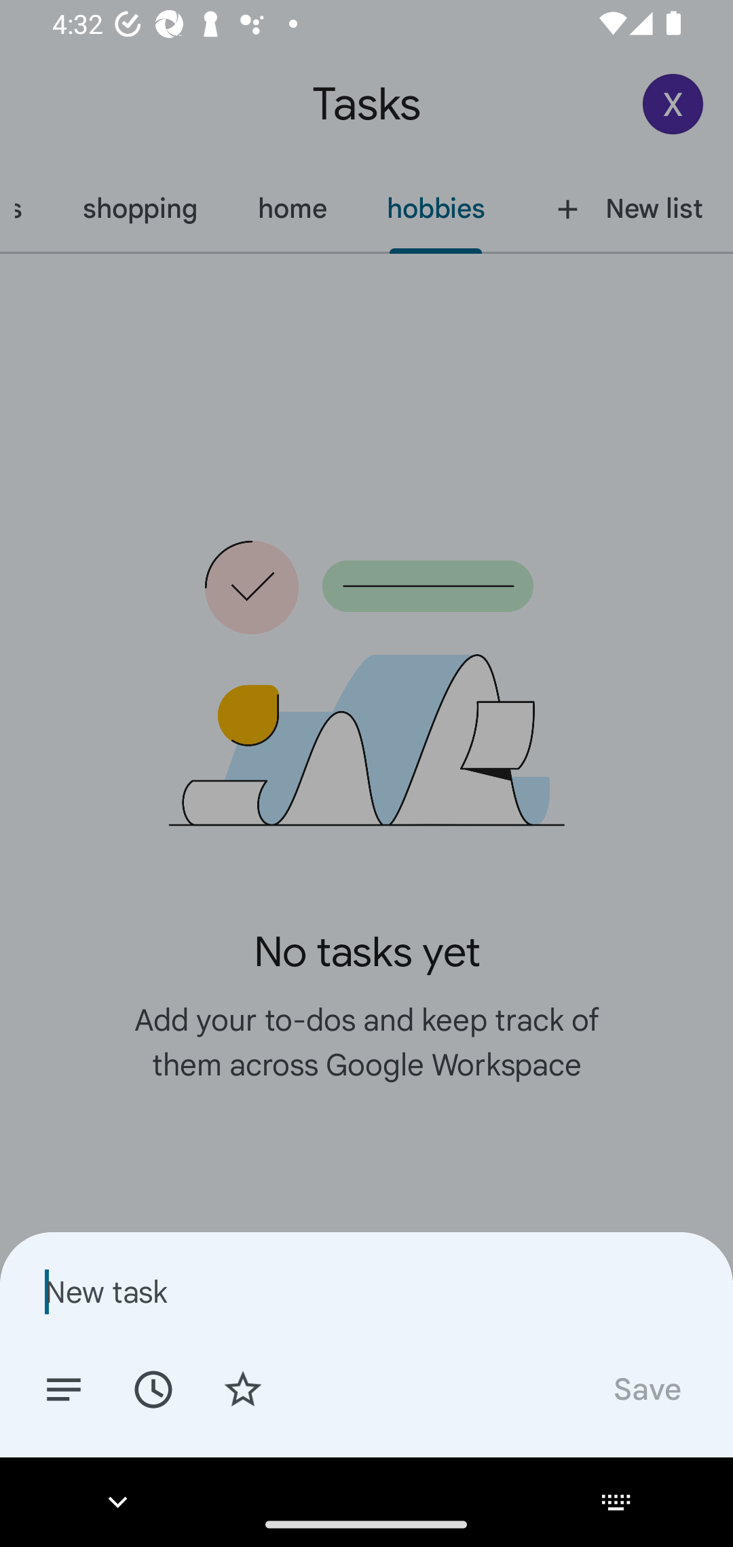 This screenshot has width=733, height=1547. What do you see at coordinates (646, 1388) in the screenshot?
I see `Save` at bounding box center [646, 1388].